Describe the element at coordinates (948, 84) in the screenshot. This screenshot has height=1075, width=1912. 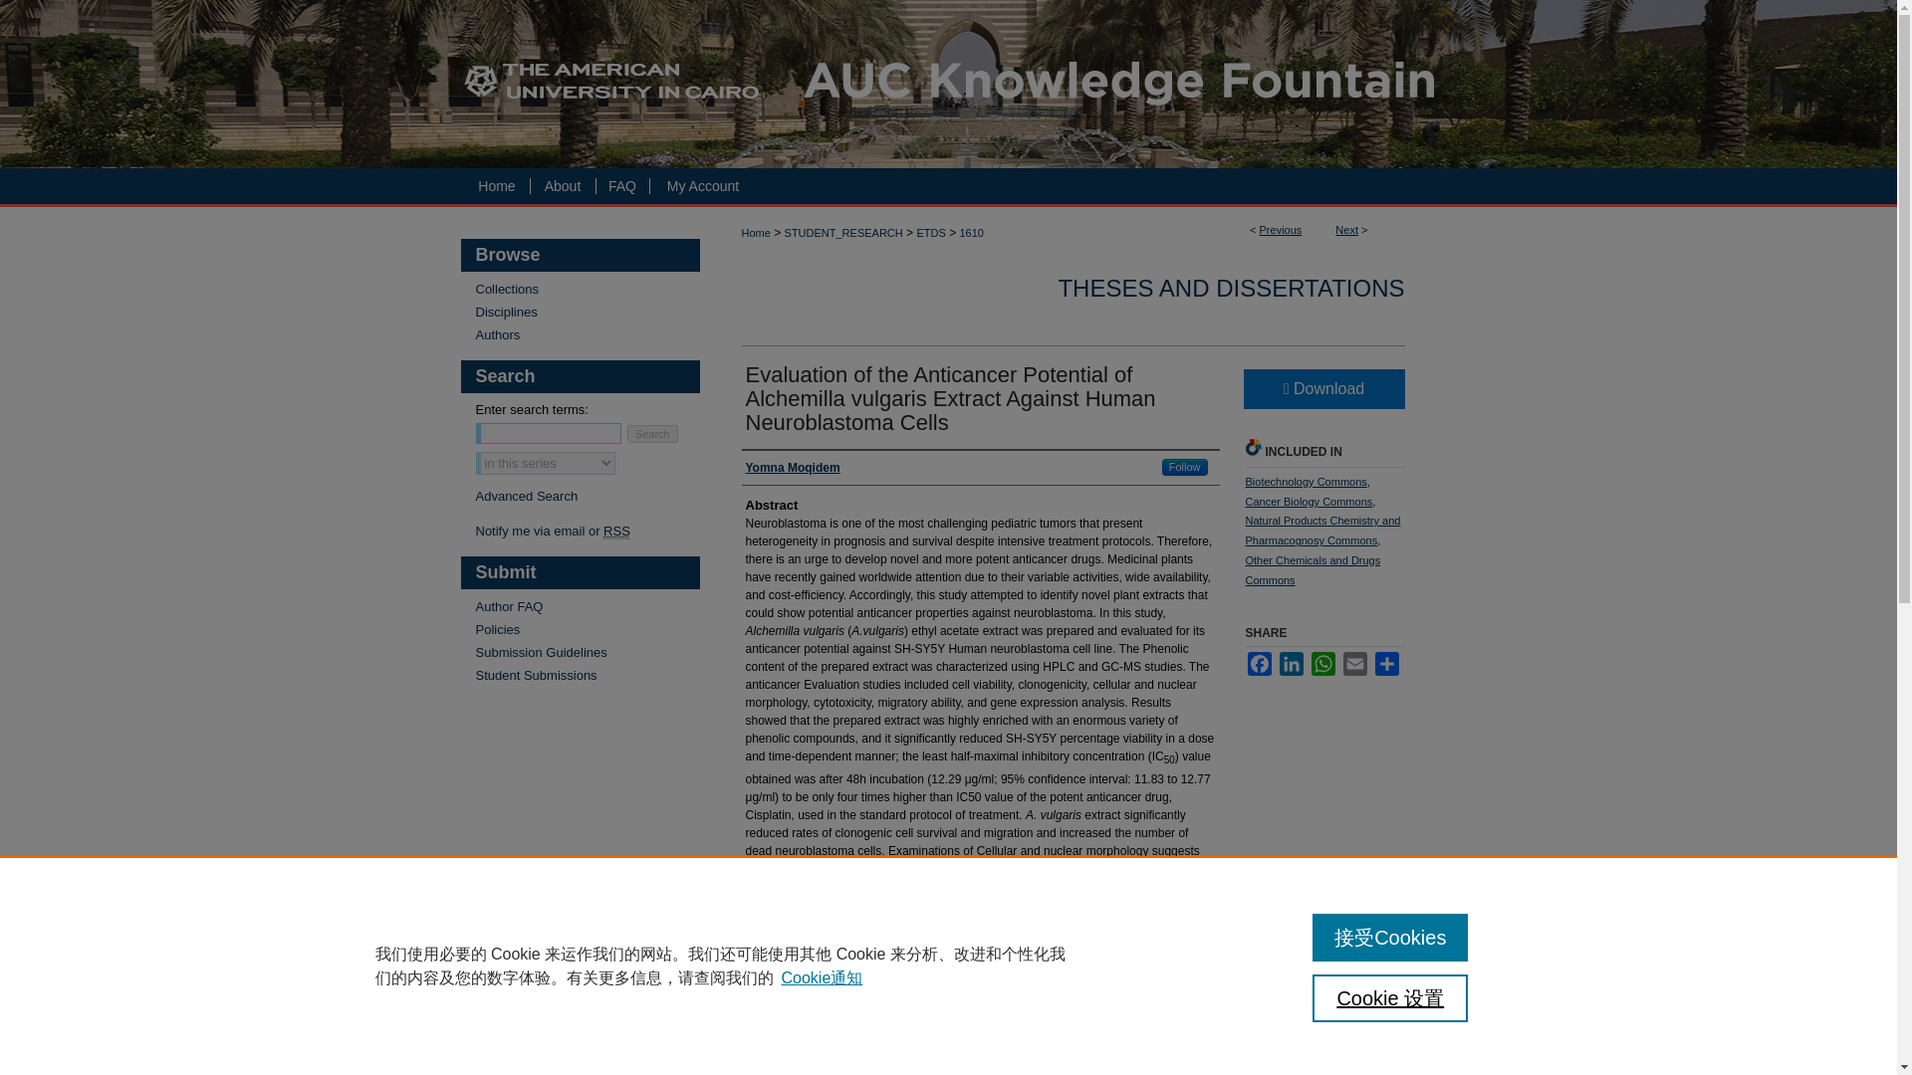
I see `AUC Knowledge Fountain` at that location.